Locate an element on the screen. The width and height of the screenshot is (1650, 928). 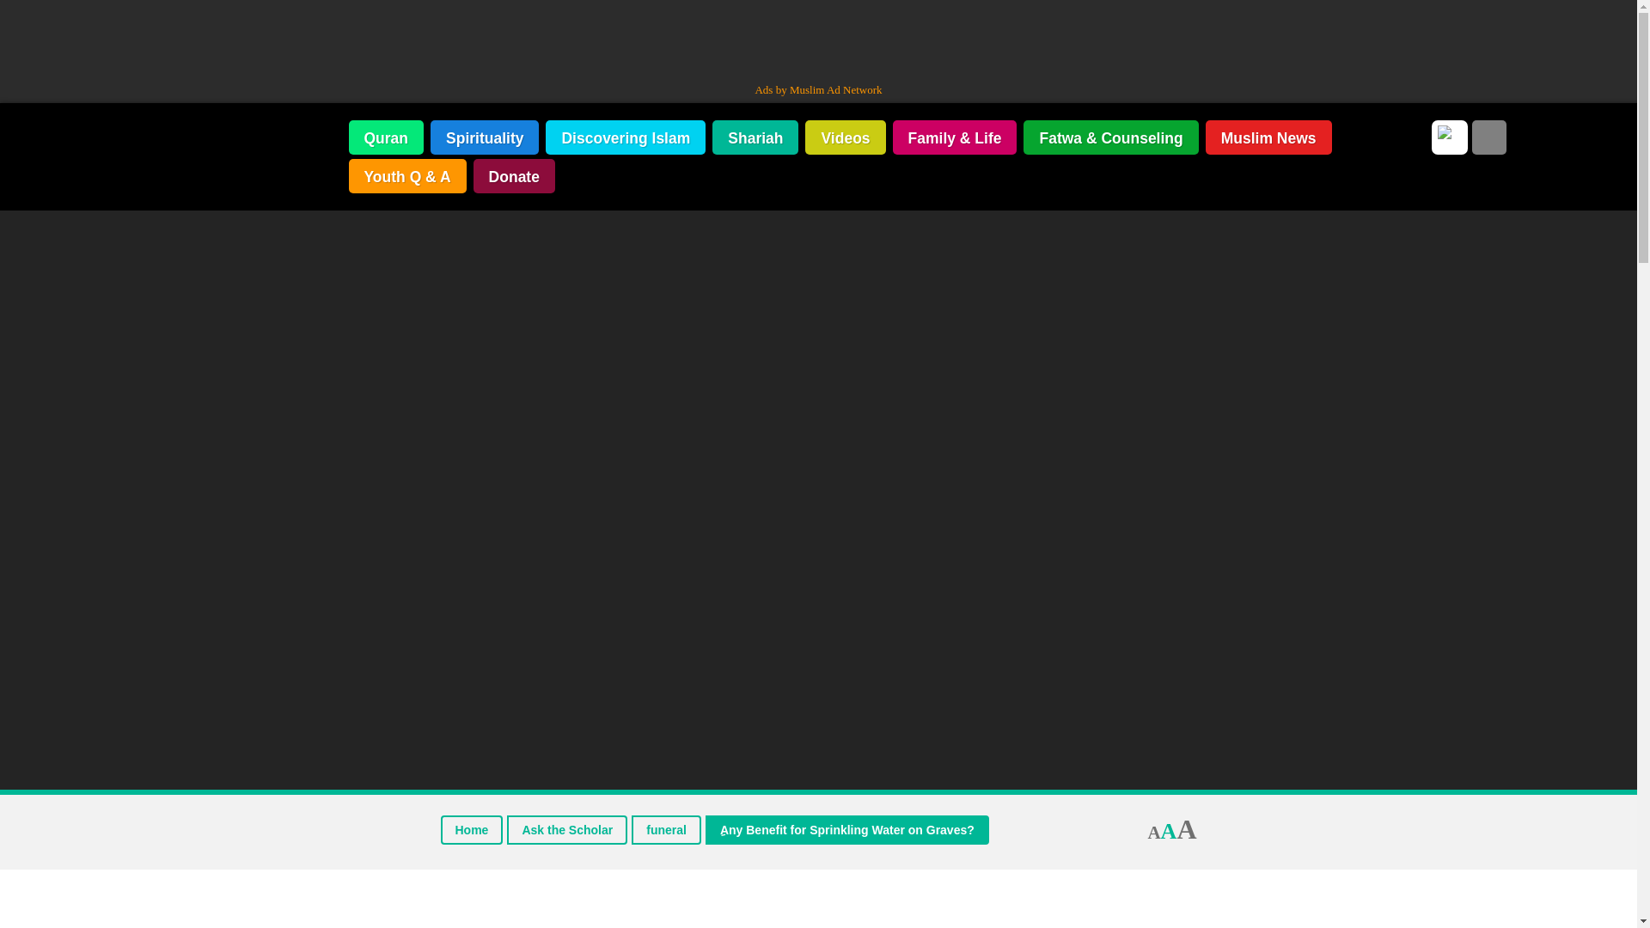
Quran is located at coordinates (386, 137).